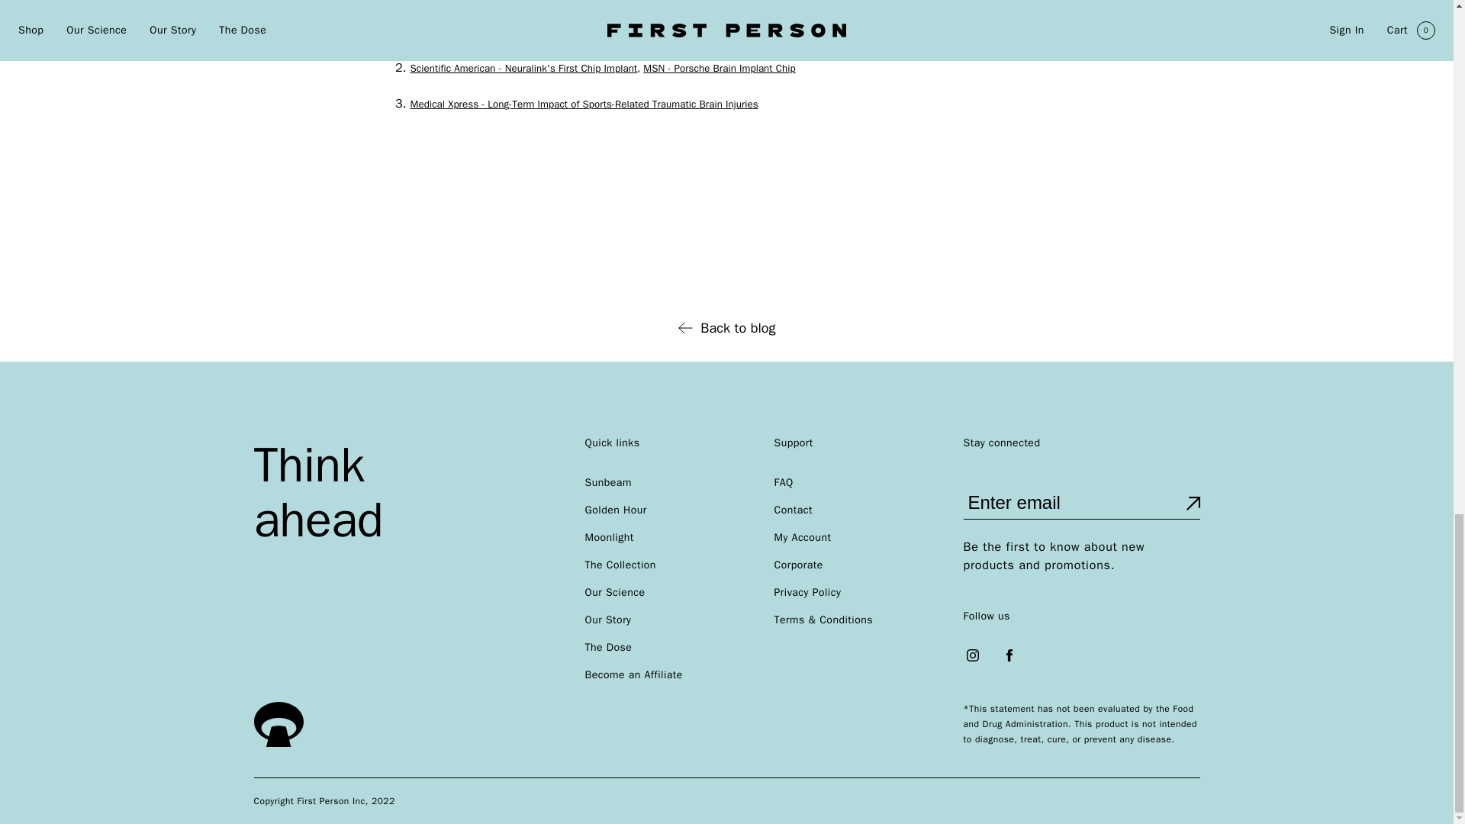 Image resolution: width=1465 pixels, height=824 pixels. What do you see at coordinates (614, 592) in the screenshot?
I see `Our Science` at bounding box center [614, 592].